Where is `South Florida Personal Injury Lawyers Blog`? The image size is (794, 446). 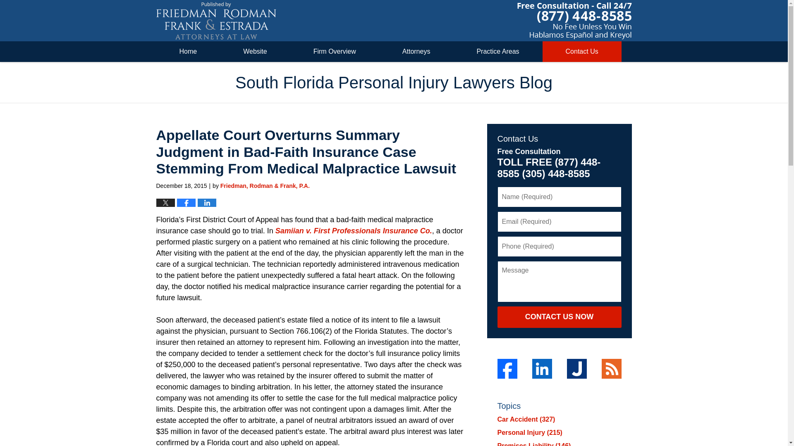
South Florida Personal Injury Lawyers Blog is located at coordinates (216, 21).